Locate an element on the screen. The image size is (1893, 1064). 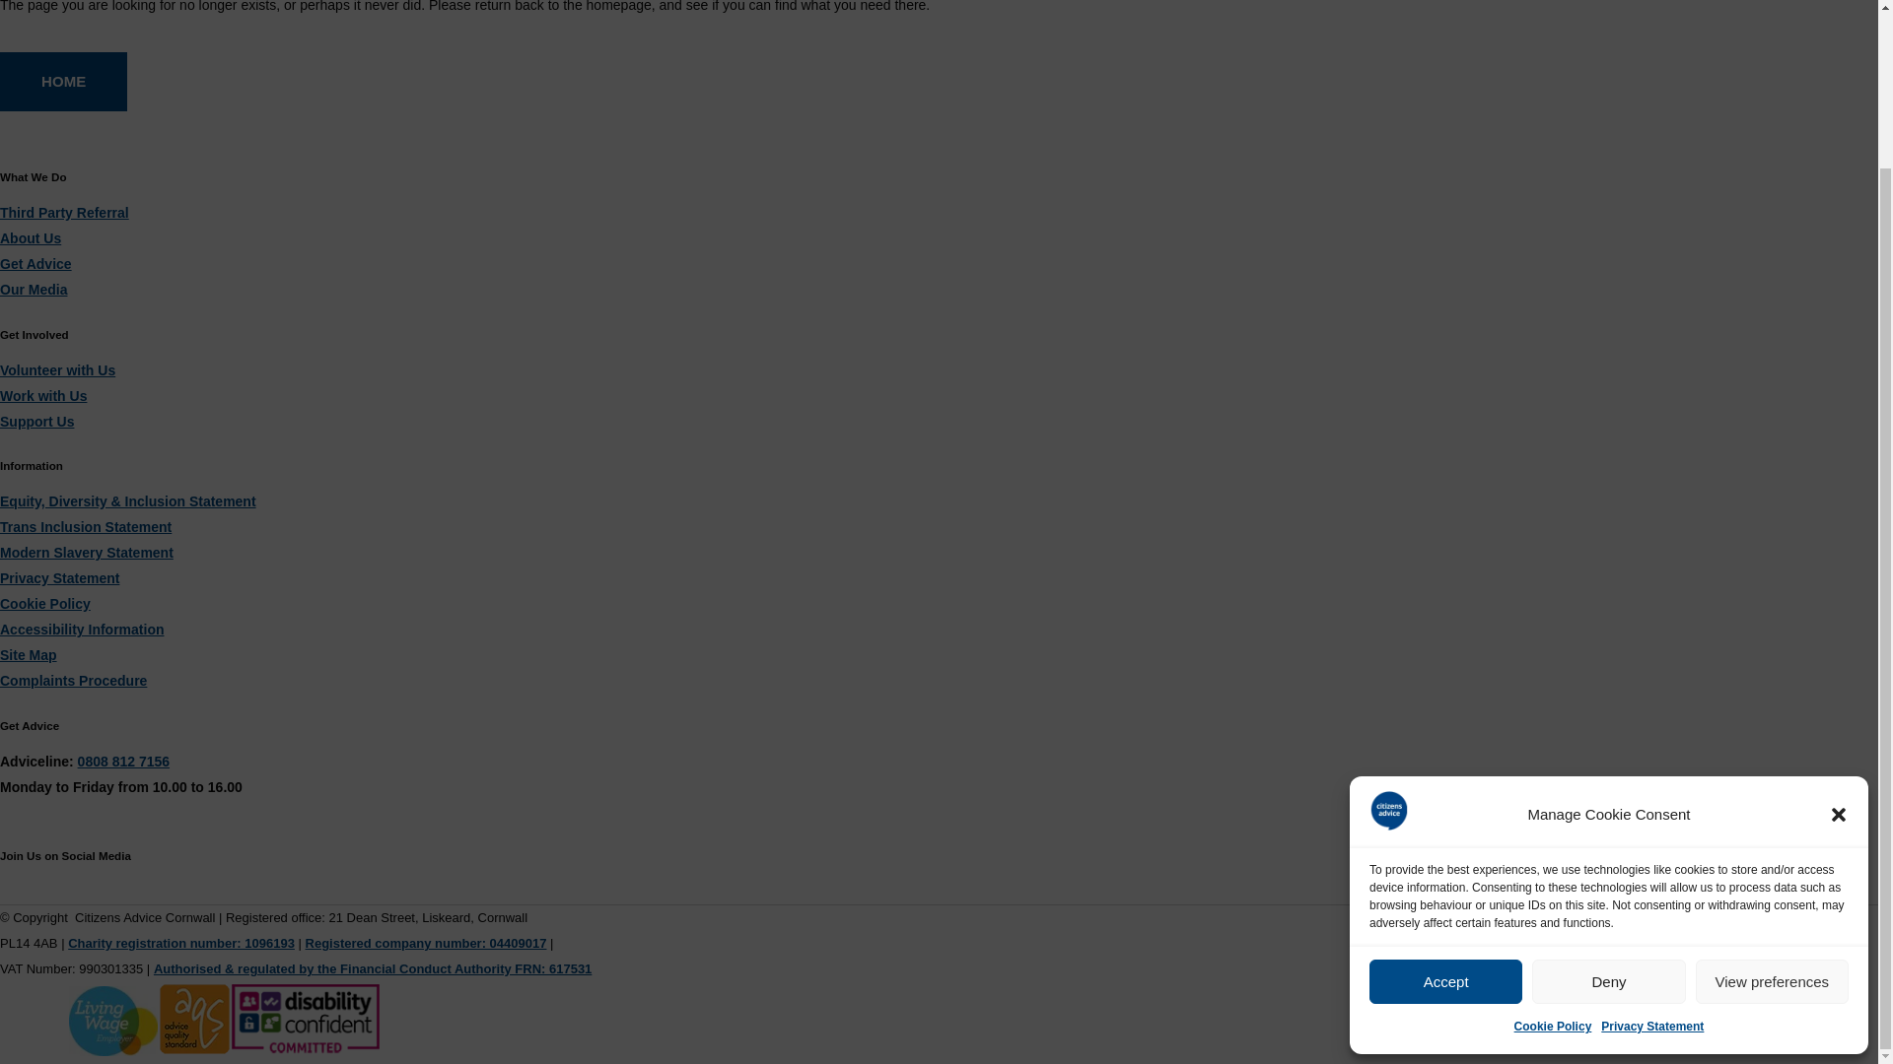
Deny is located at coordinates (1607, 796).